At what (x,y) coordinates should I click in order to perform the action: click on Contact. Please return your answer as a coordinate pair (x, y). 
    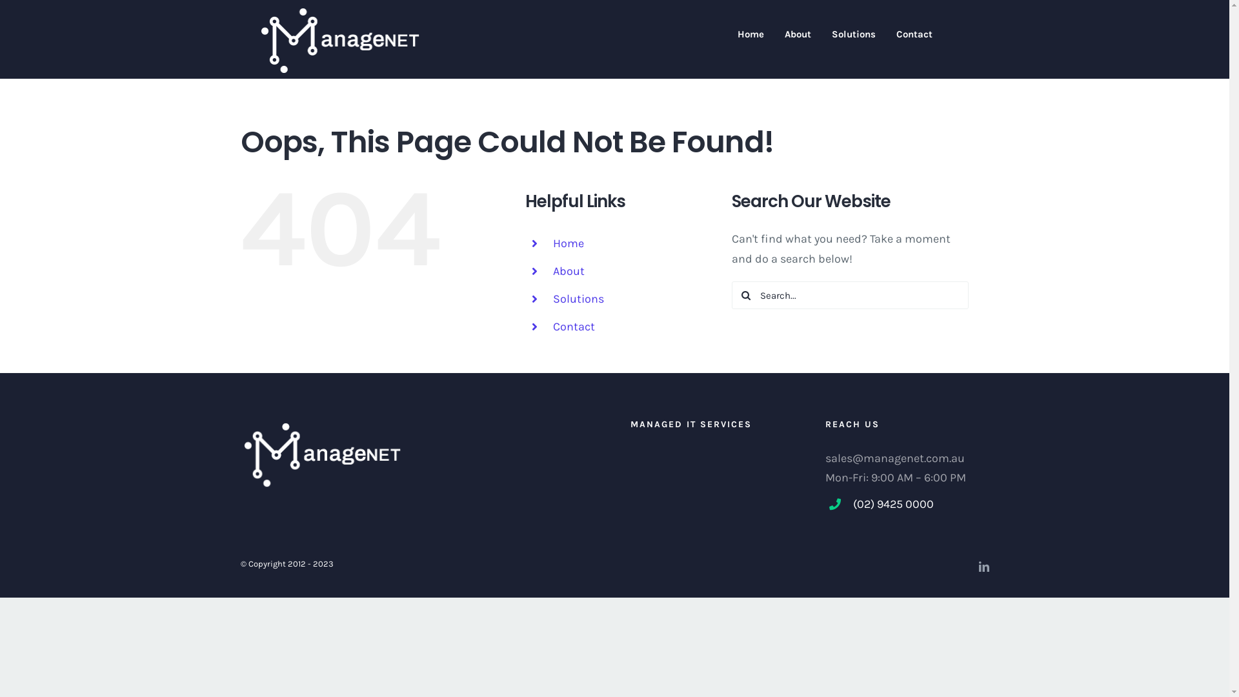
    Looking at the image, I should click on (574, 327).